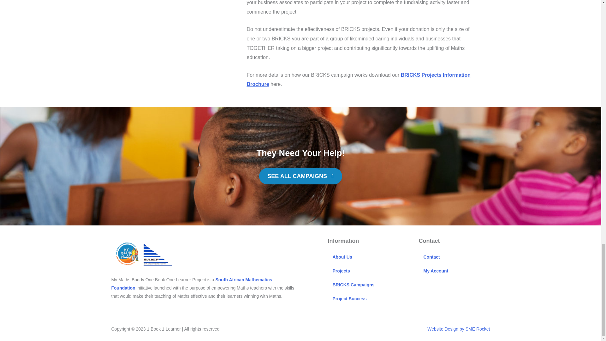 The height and width of the screenshot is (341, 606). What do you see at coordinates (143, 254) in the screenshot?
I see `1B1L and SAMF Logo v2` at bounding box center [143, 254].